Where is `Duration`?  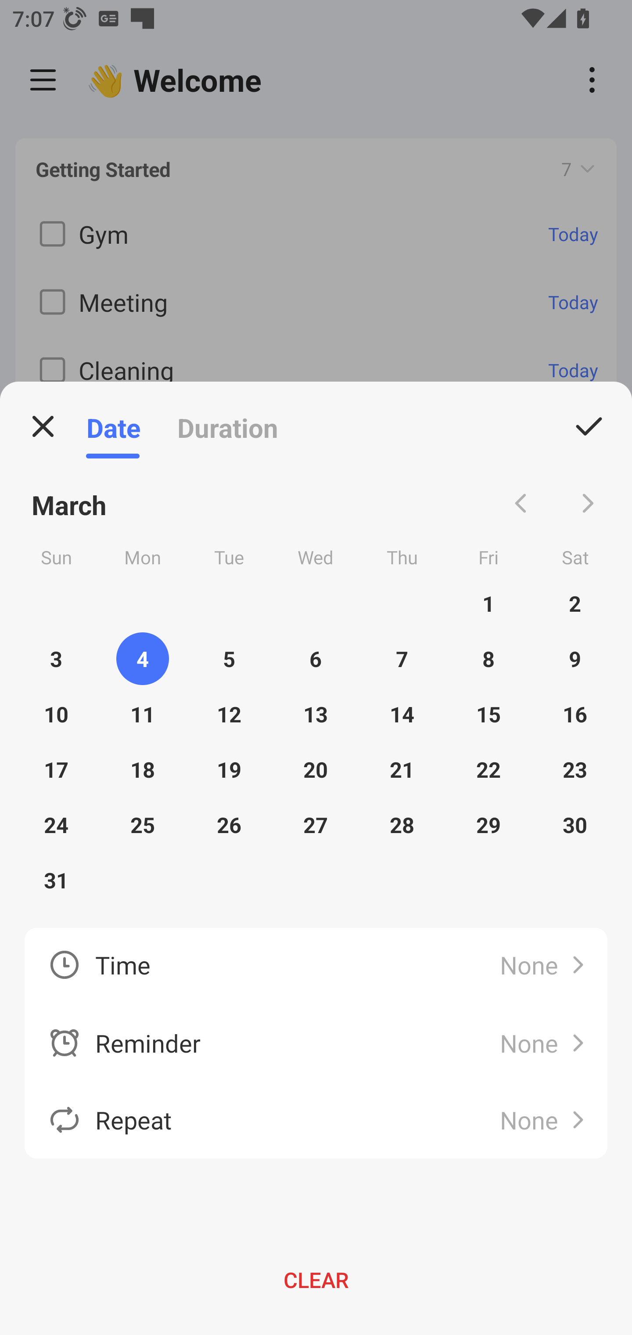 Duration is located at coordinates (227, 427).